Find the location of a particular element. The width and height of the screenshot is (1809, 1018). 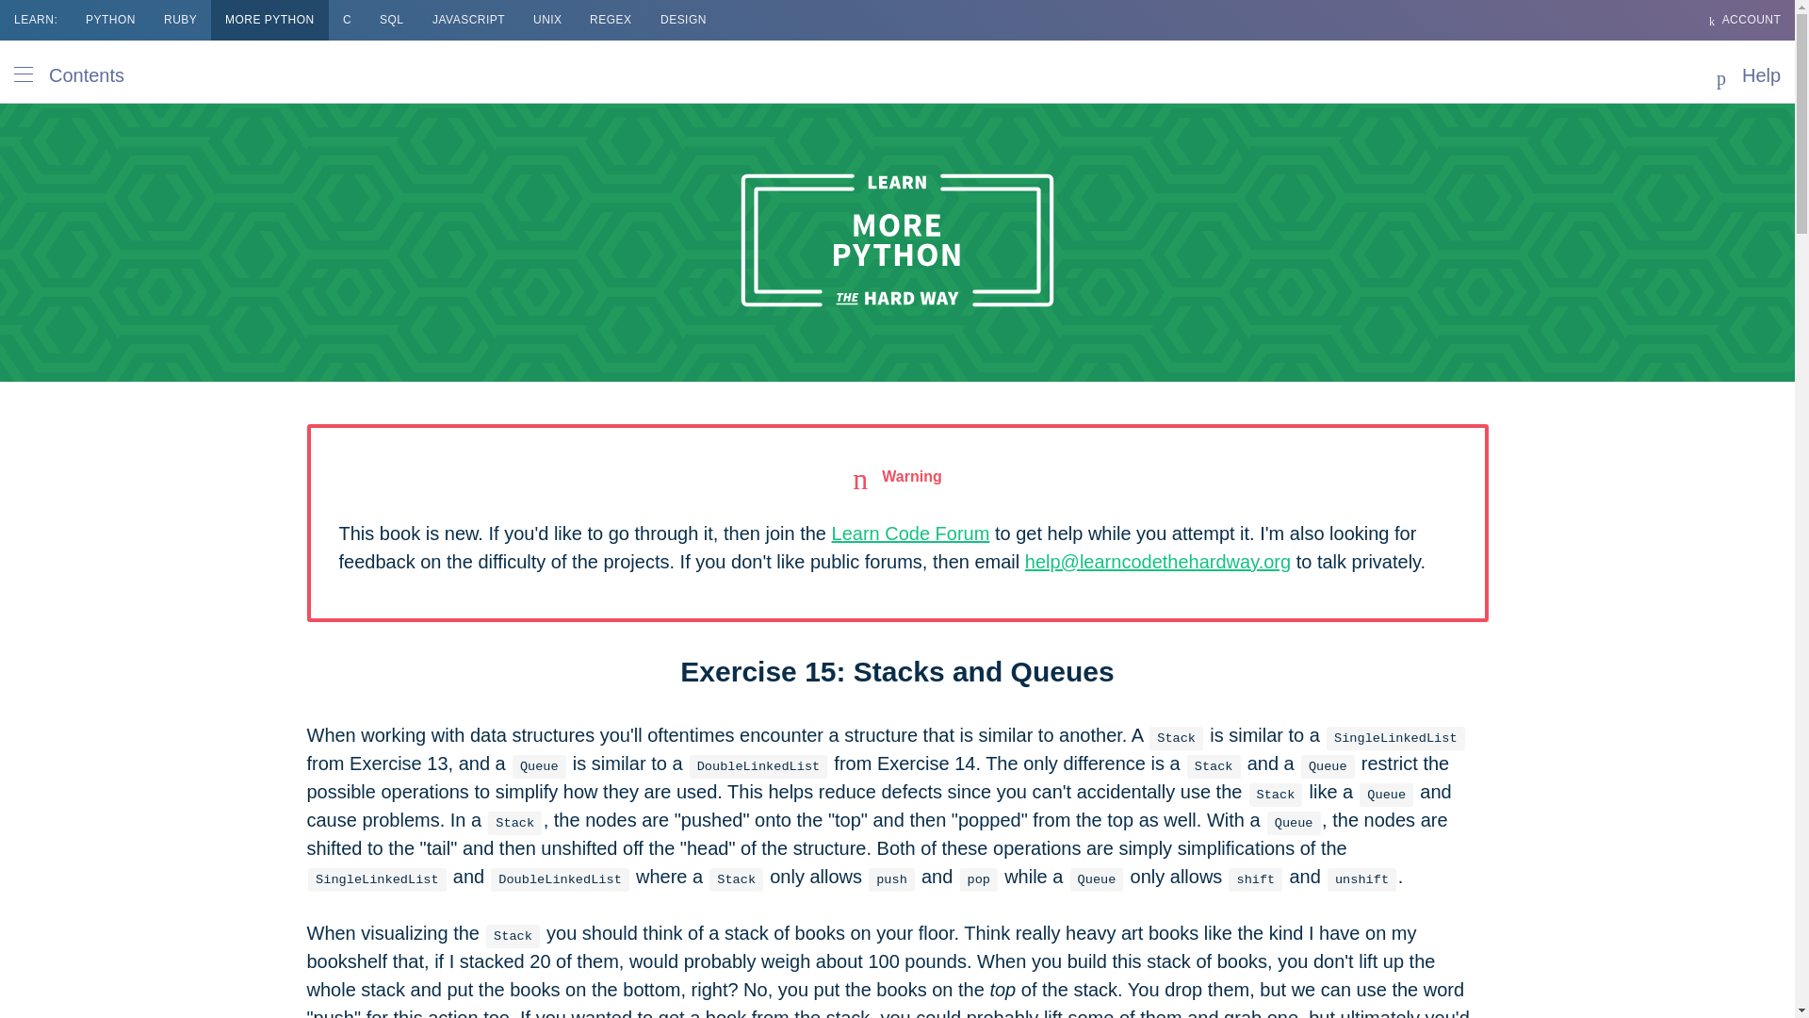

LEARN: is located at coordinates (36, 21).